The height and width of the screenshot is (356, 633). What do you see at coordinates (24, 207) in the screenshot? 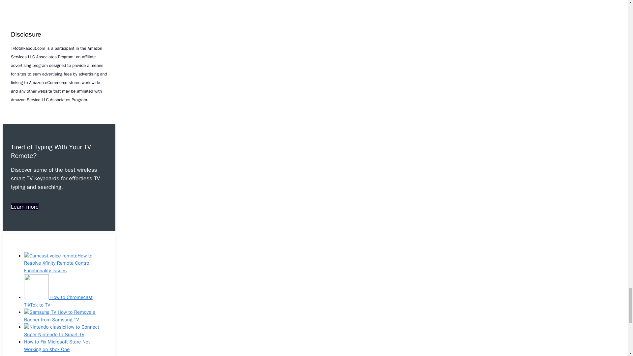
I see `Learn more` at bounding box center [24, 207].